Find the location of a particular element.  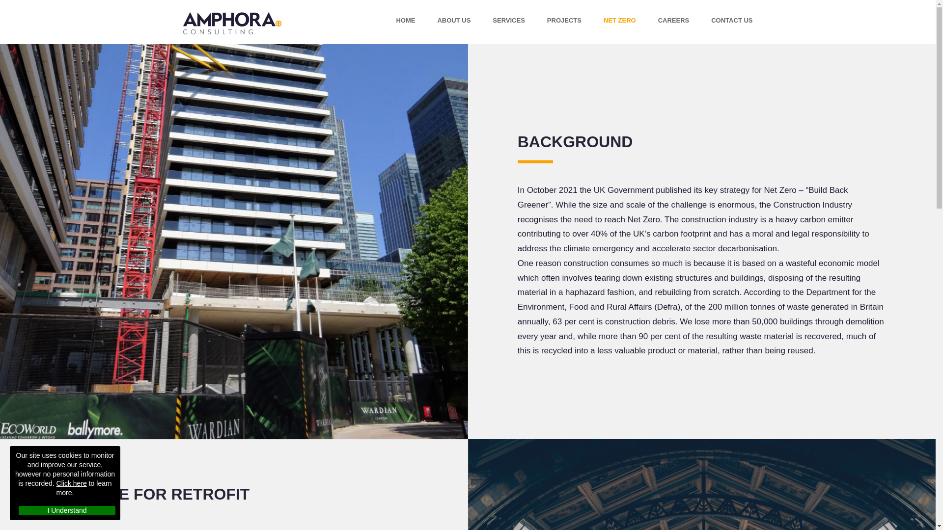

I Understand is located at coordinates (67, 503).